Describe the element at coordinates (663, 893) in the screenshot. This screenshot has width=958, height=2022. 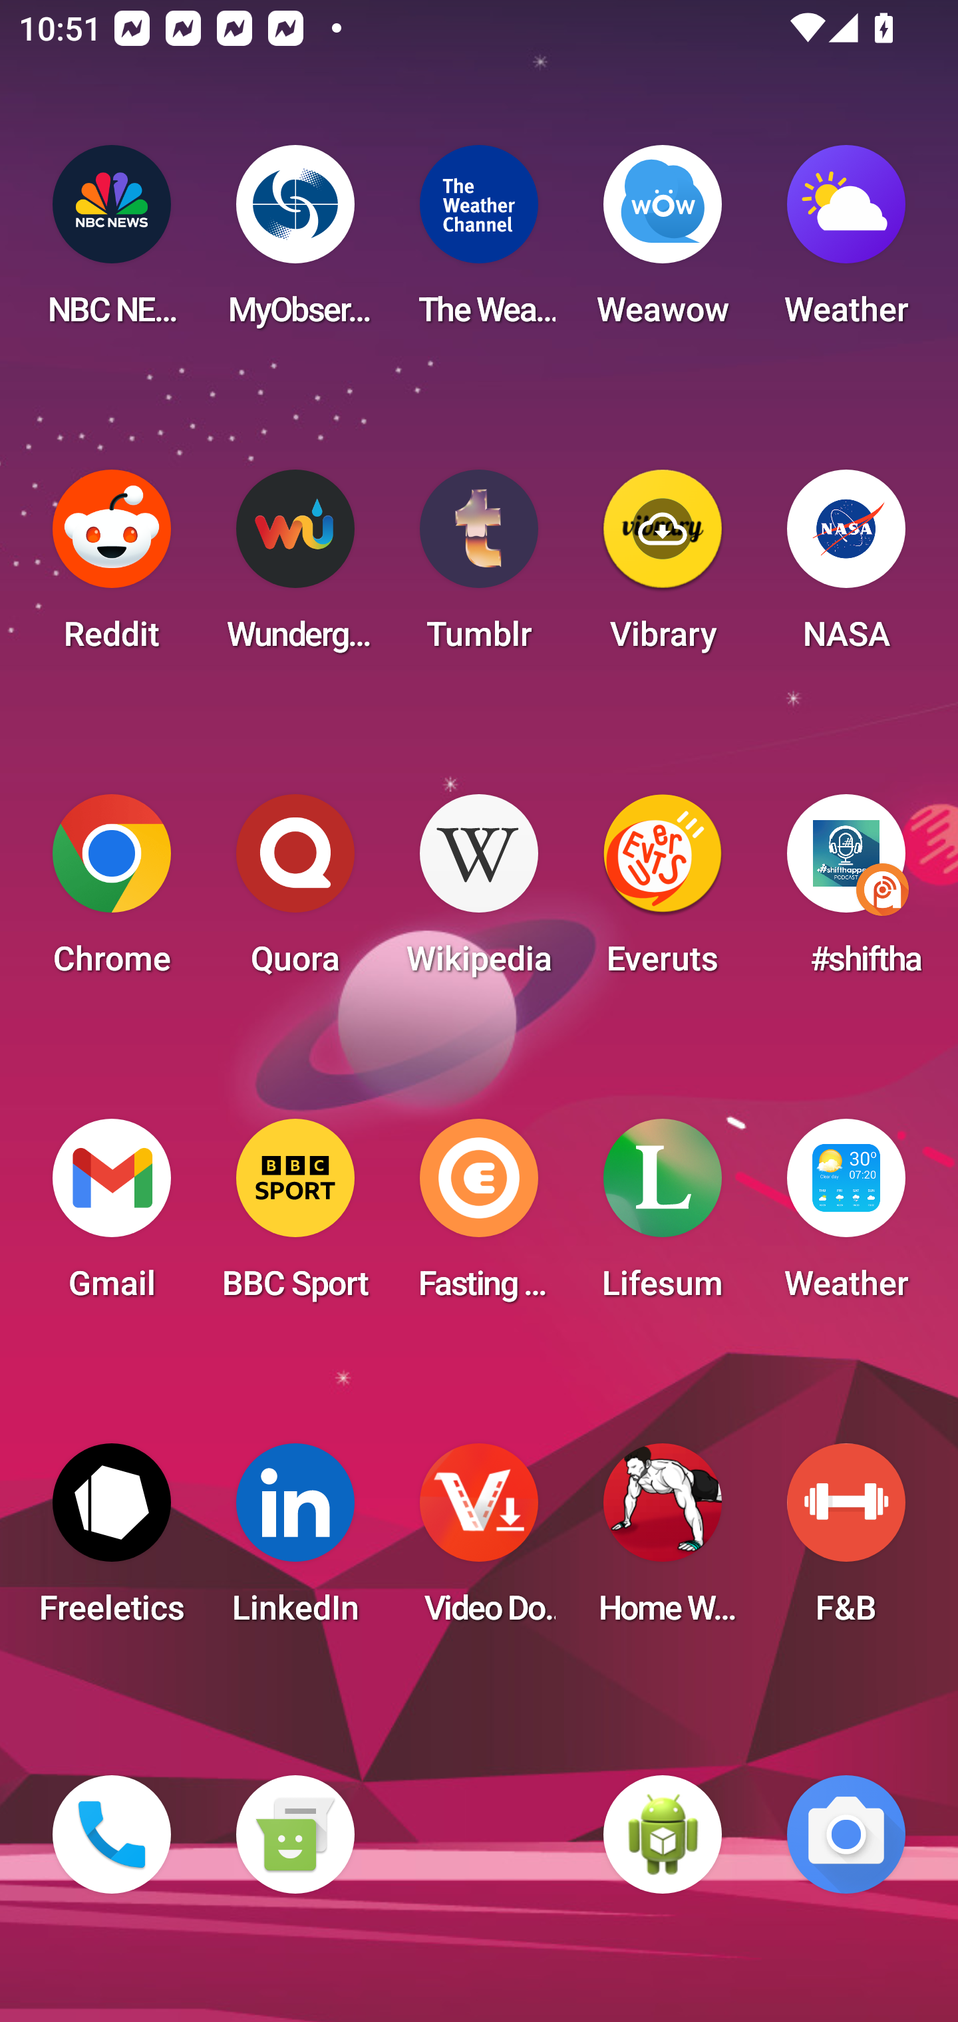
I see `Everuts` at that location.